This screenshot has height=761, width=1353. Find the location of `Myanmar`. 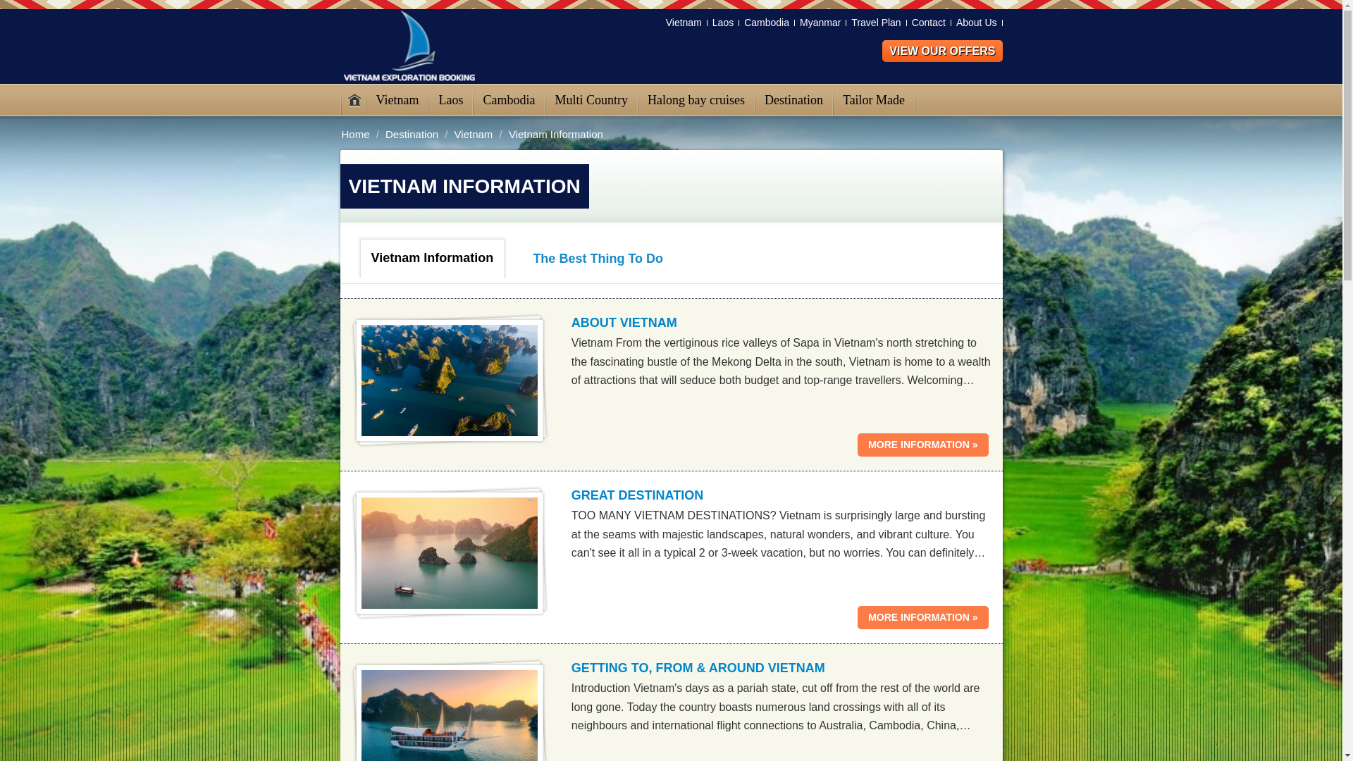

Myanmar is located at coordinates (820, 23).